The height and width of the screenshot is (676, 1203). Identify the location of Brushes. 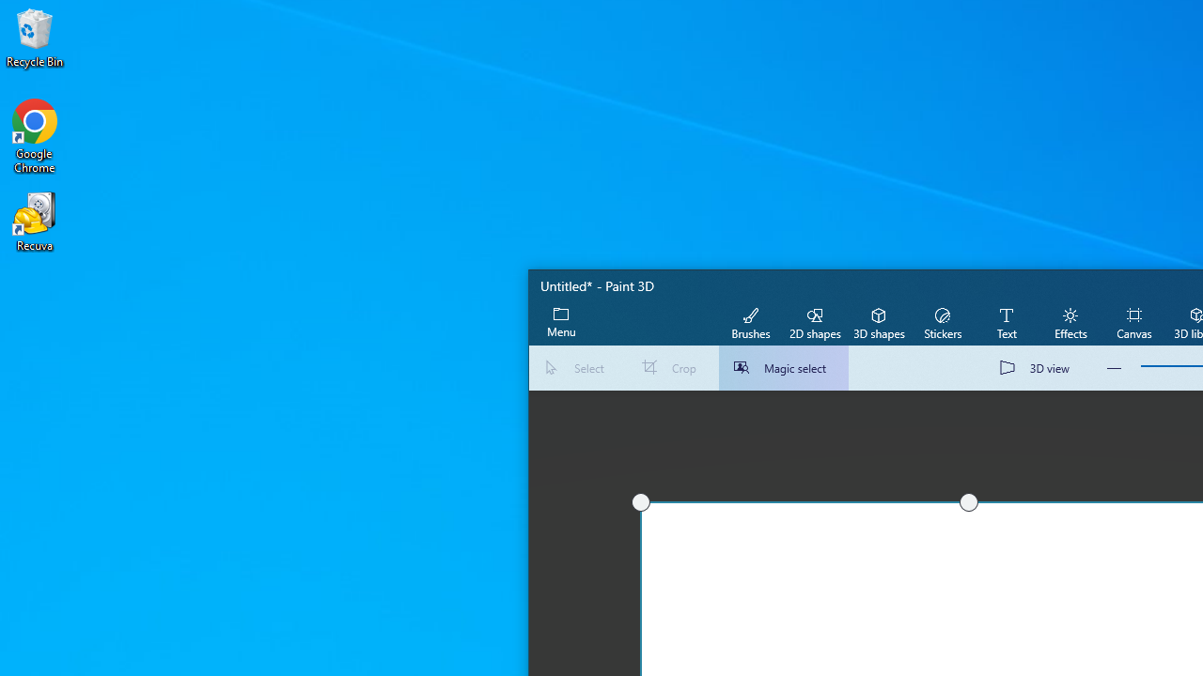
(751, 322).